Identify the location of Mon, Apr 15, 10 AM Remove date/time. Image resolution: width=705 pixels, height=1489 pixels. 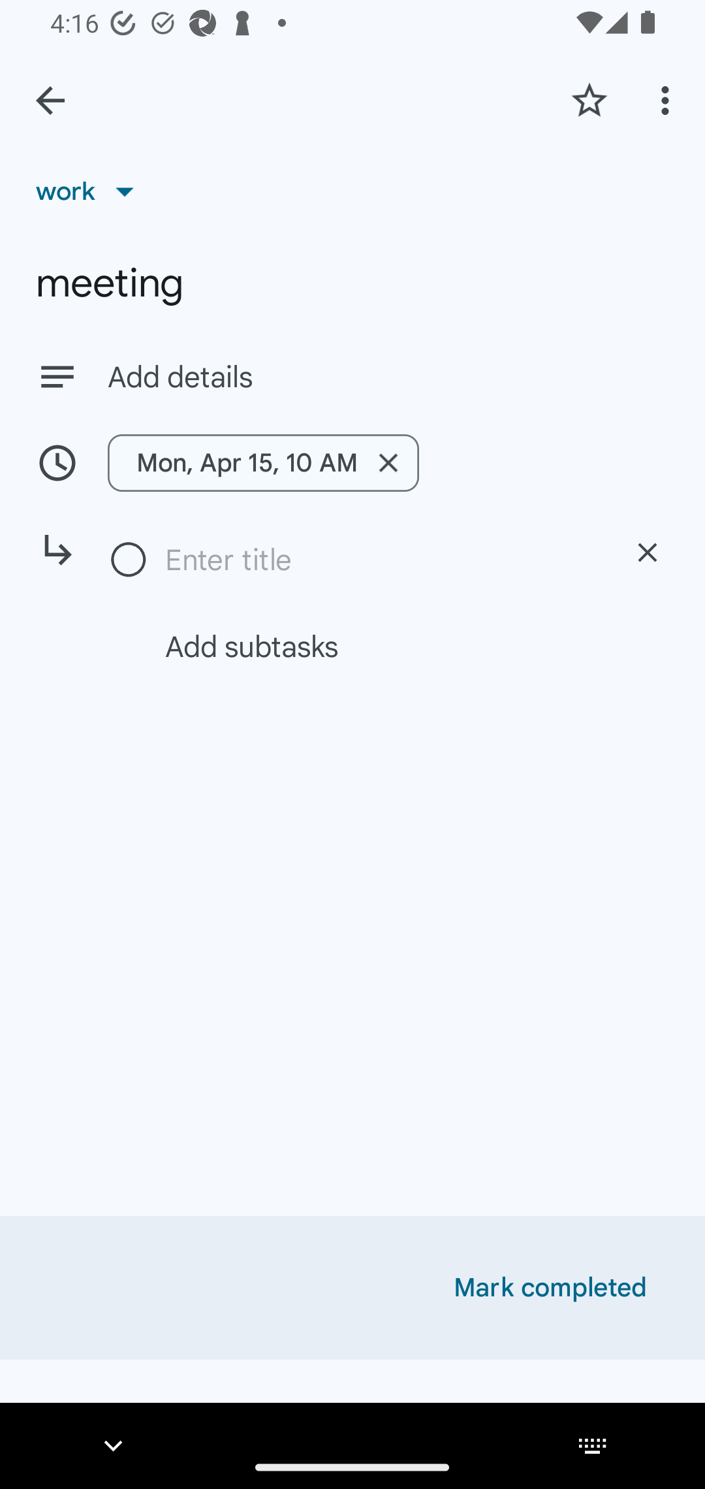
(263, 462).